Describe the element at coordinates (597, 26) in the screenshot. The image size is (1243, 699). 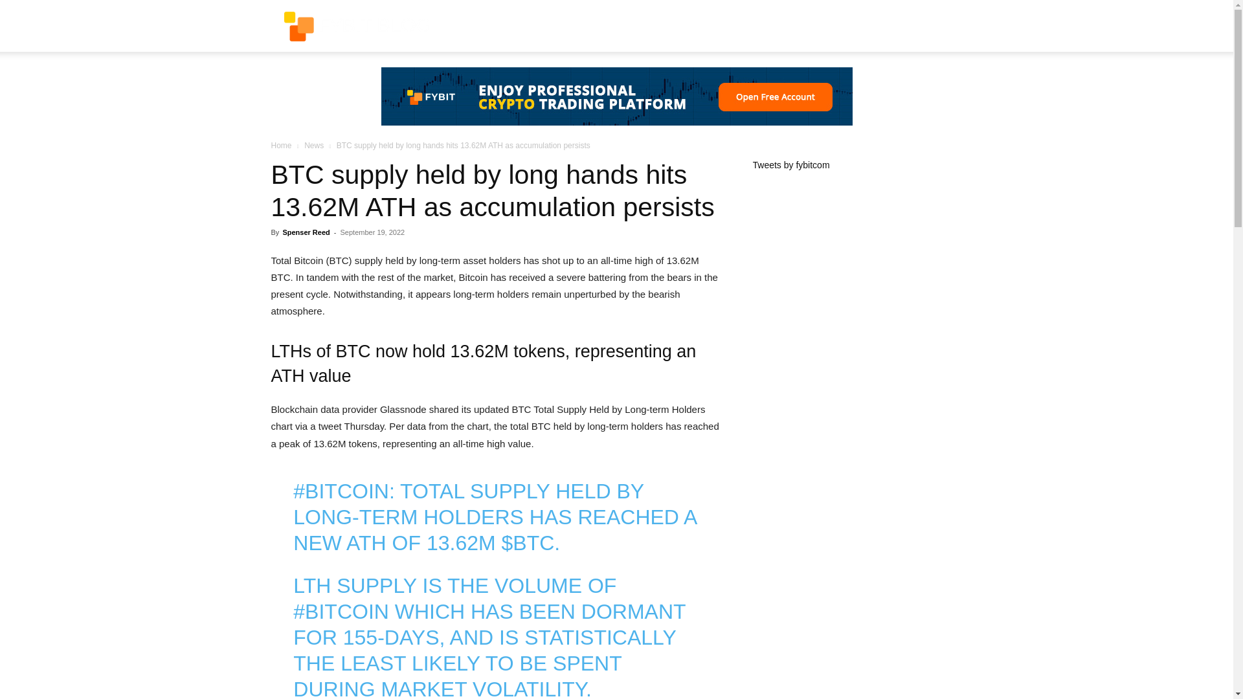
I see `EDUCATION` at that location.